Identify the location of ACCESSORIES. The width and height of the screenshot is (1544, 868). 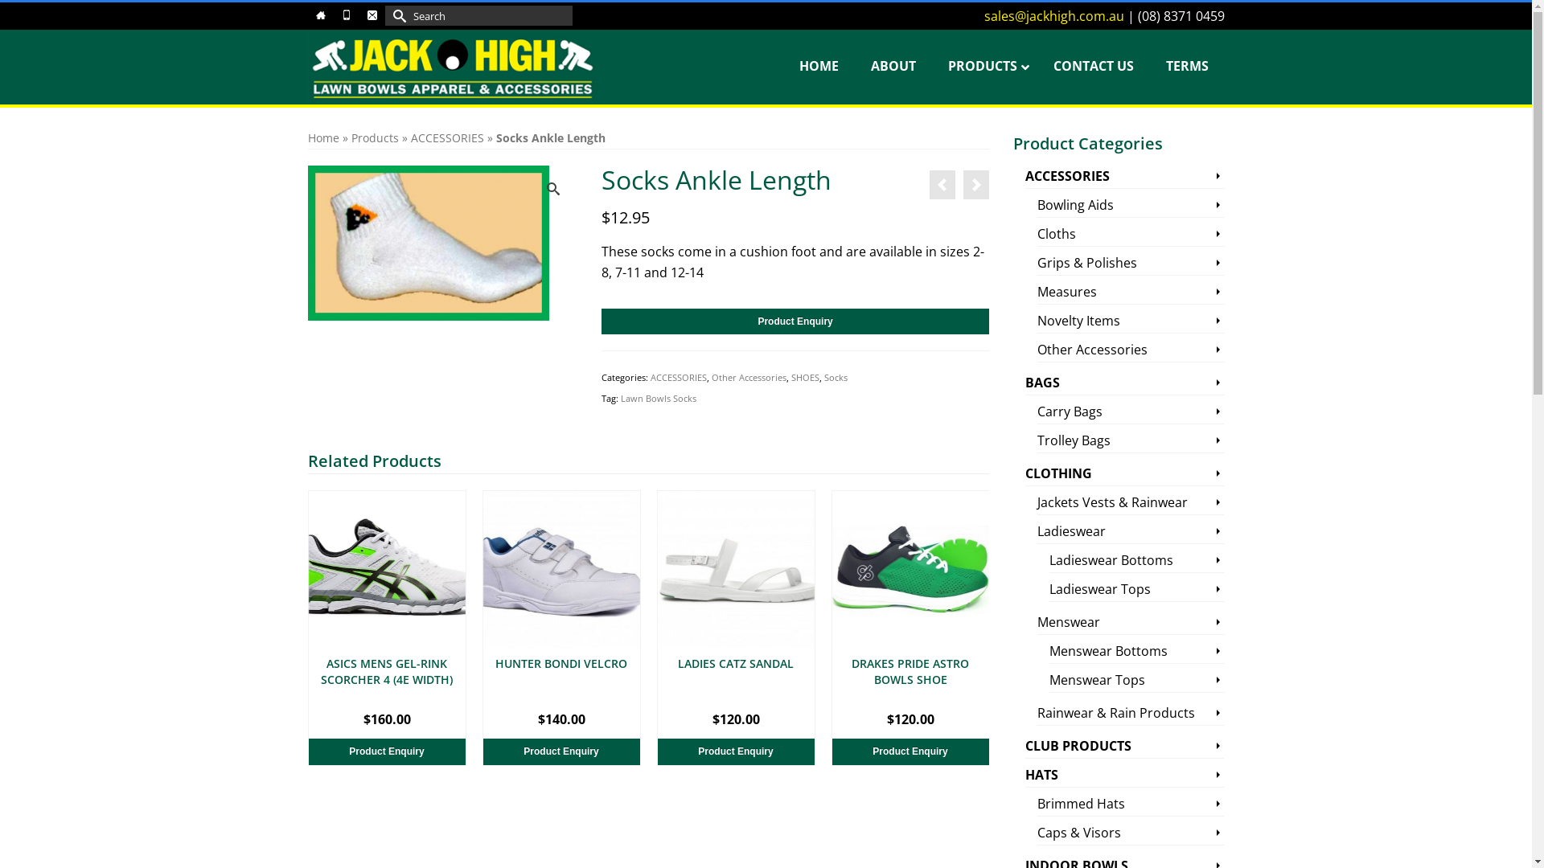
(1125, 177).